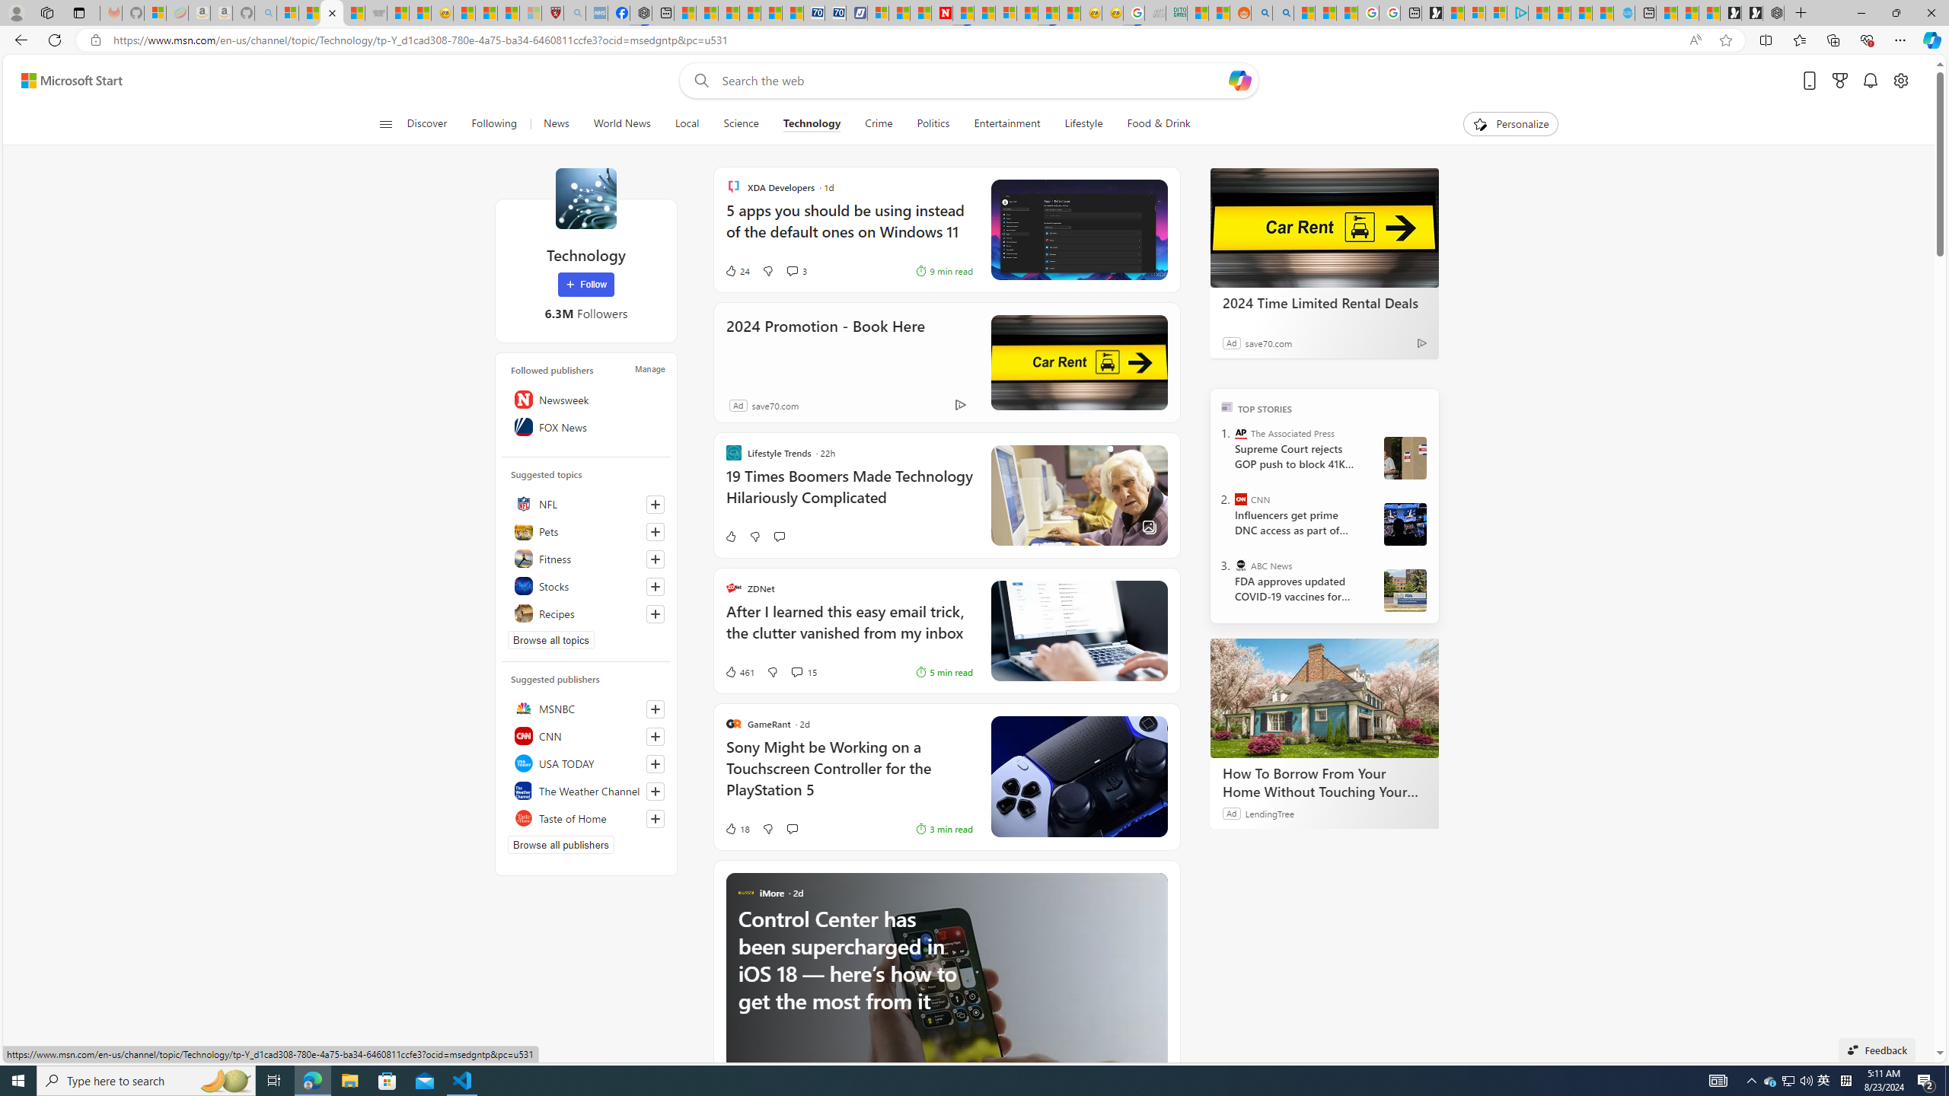 The image size is (1949, 1096). I want to click on 12 Popular Science Lies that Must be Corrected - Sleeping, so click(530, 13).